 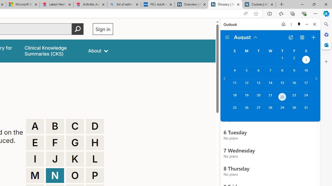 I want to click on Saturday, August 24, 2024. , so click(x=306, y=98).